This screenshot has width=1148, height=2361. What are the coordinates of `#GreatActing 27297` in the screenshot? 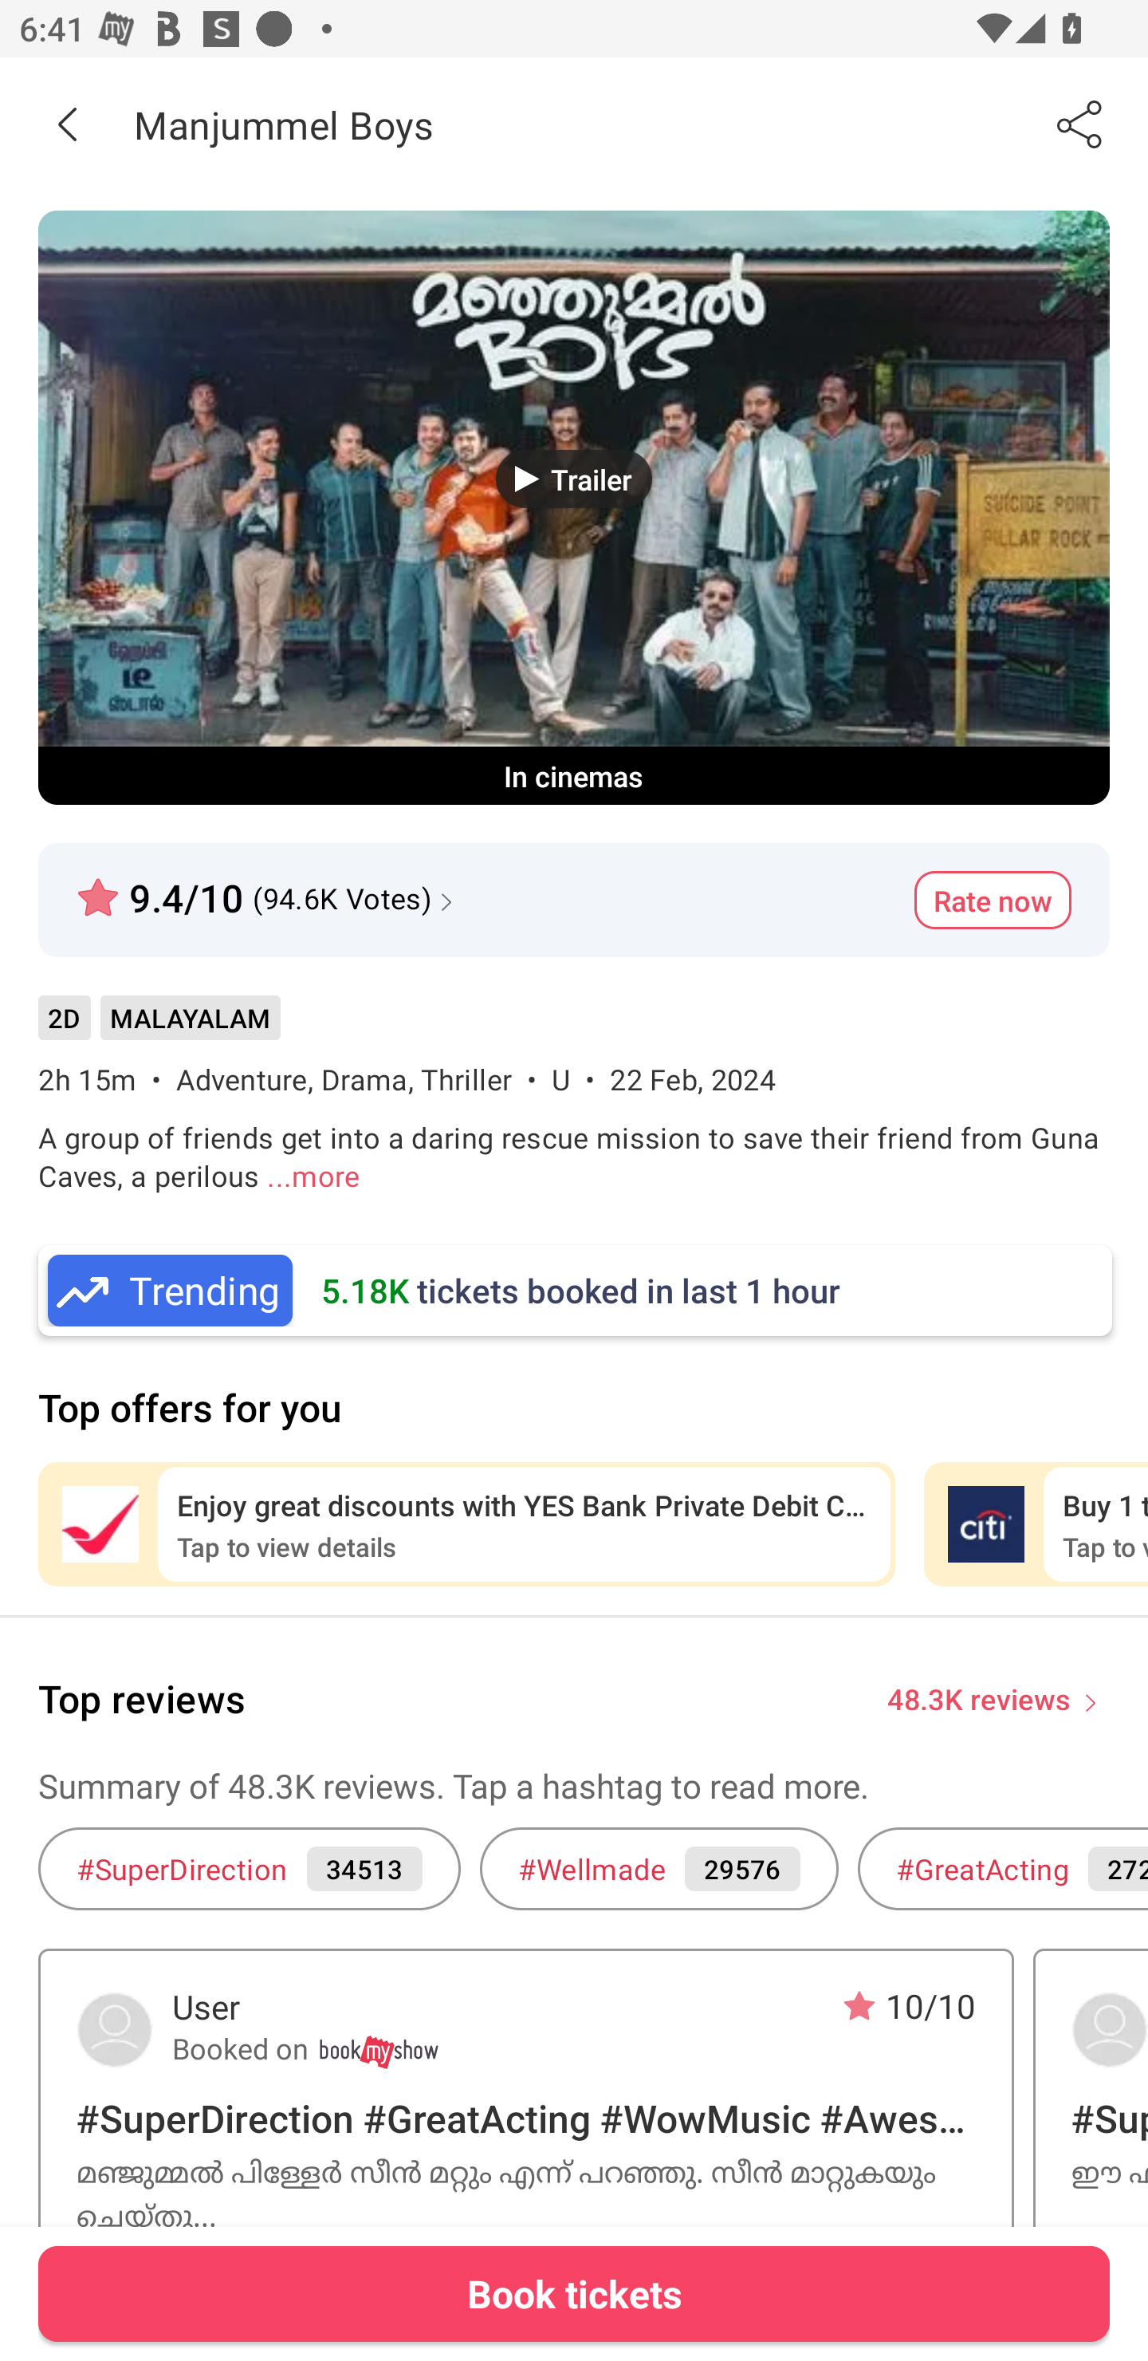 It's located at (1003, 1868).